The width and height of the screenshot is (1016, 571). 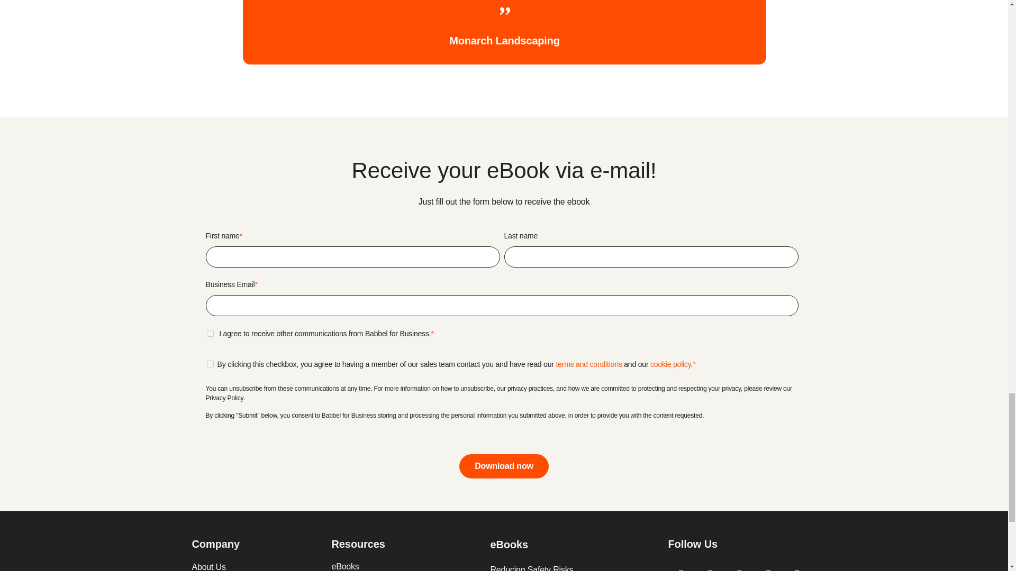 I want to click on true, so click(x=210, y=333).